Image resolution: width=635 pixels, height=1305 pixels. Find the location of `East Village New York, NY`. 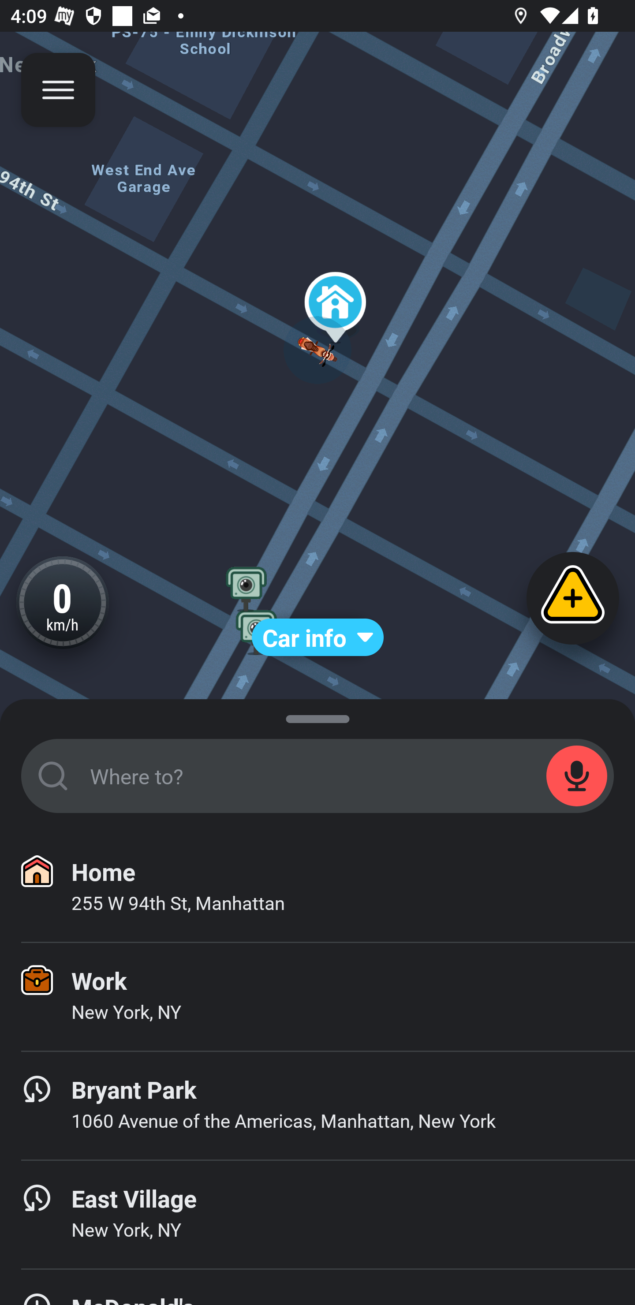

East Village New York, NY is located at coordinates (317, 1215).